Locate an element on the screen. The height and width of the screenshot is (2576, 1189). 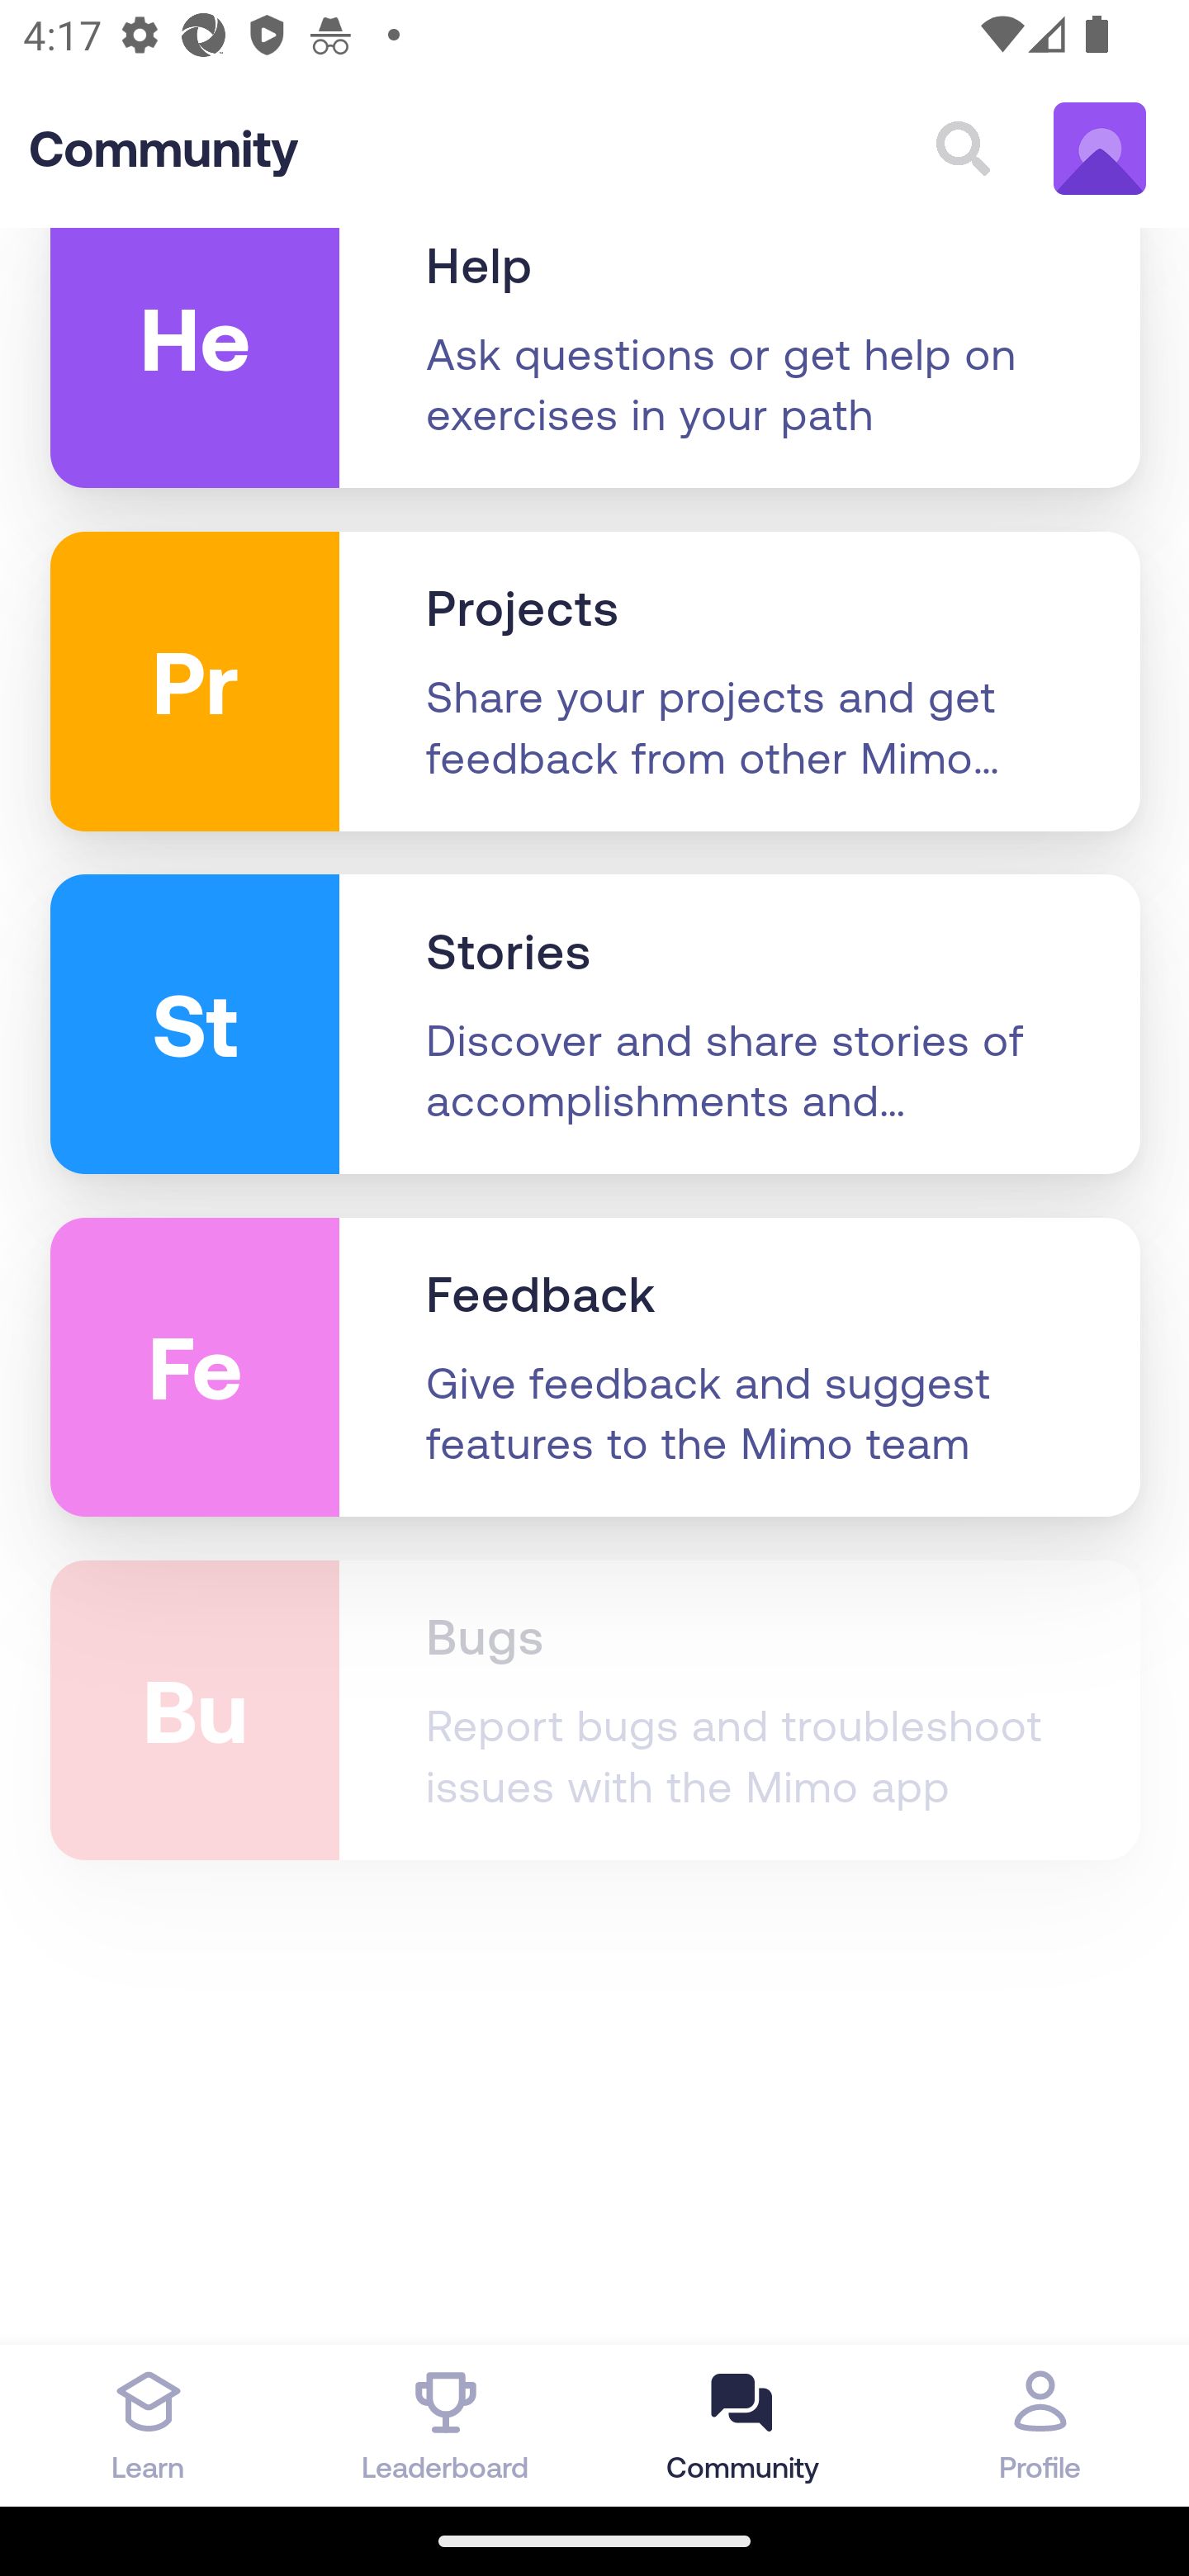
Community is located at coordinates (164, 150).